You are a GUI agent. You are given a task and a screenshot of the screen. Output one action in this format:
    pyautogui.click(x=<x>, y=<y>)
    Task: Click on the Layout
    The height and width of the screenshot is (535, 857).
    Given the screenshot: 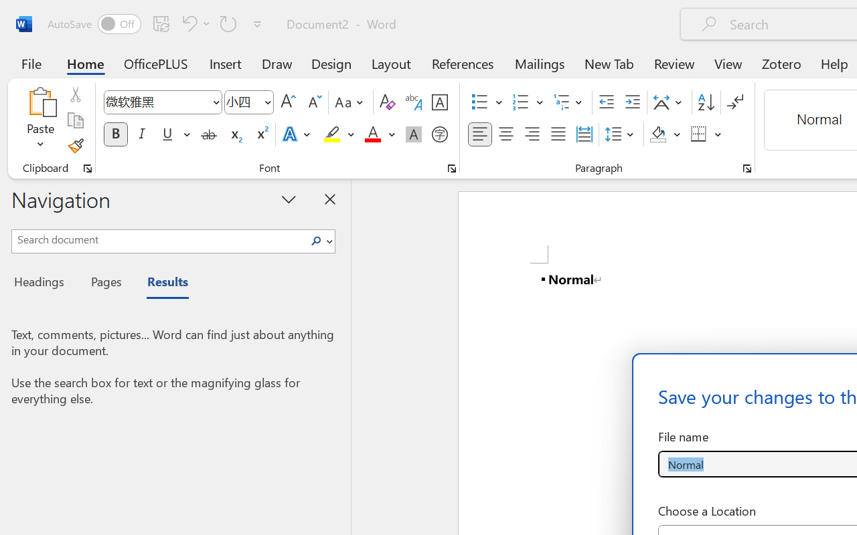 What is the action you would take?
    pyautogui.click(x=391, y=63)
    